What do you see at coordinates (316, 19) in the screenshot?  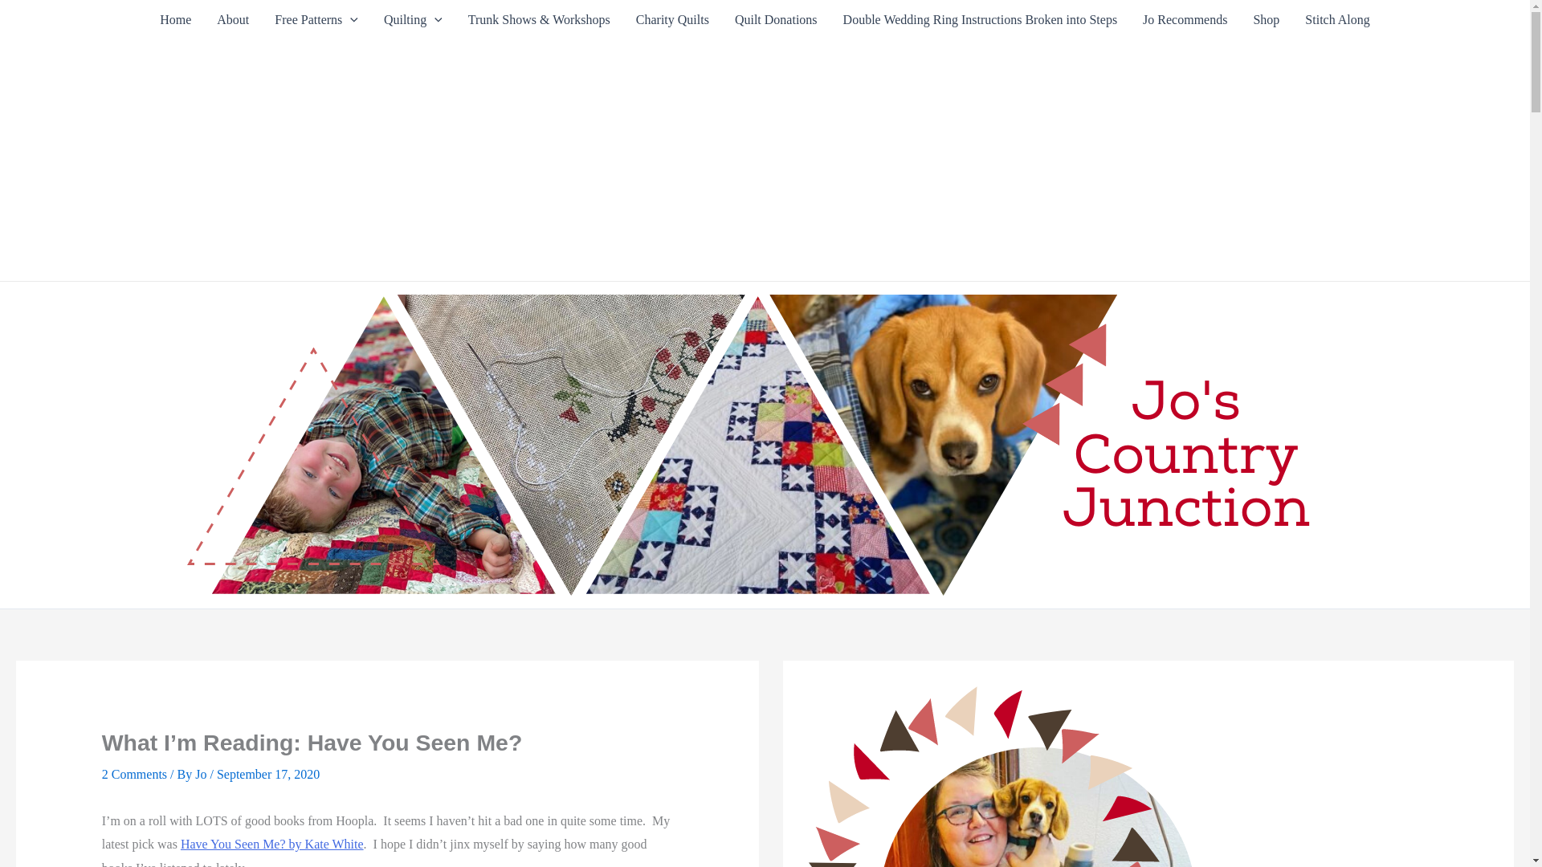 I see `Free Patterns` at bounding box center [316, 19].